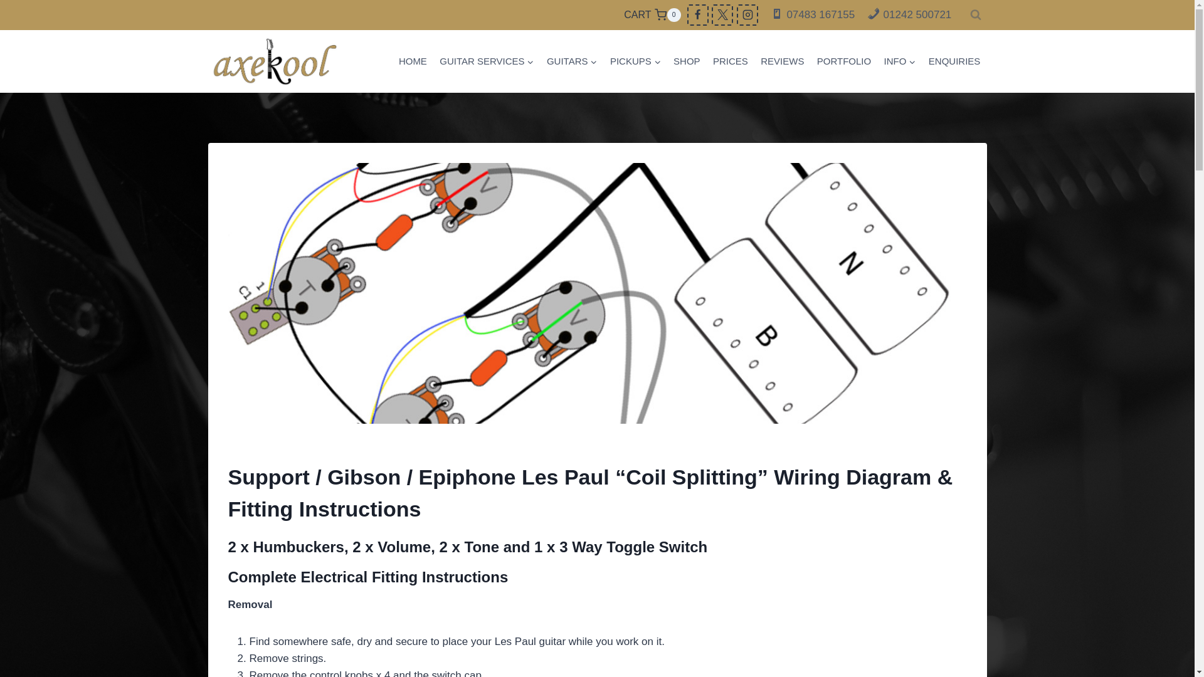  I want to click on 01242 500721, so click(635, 61).